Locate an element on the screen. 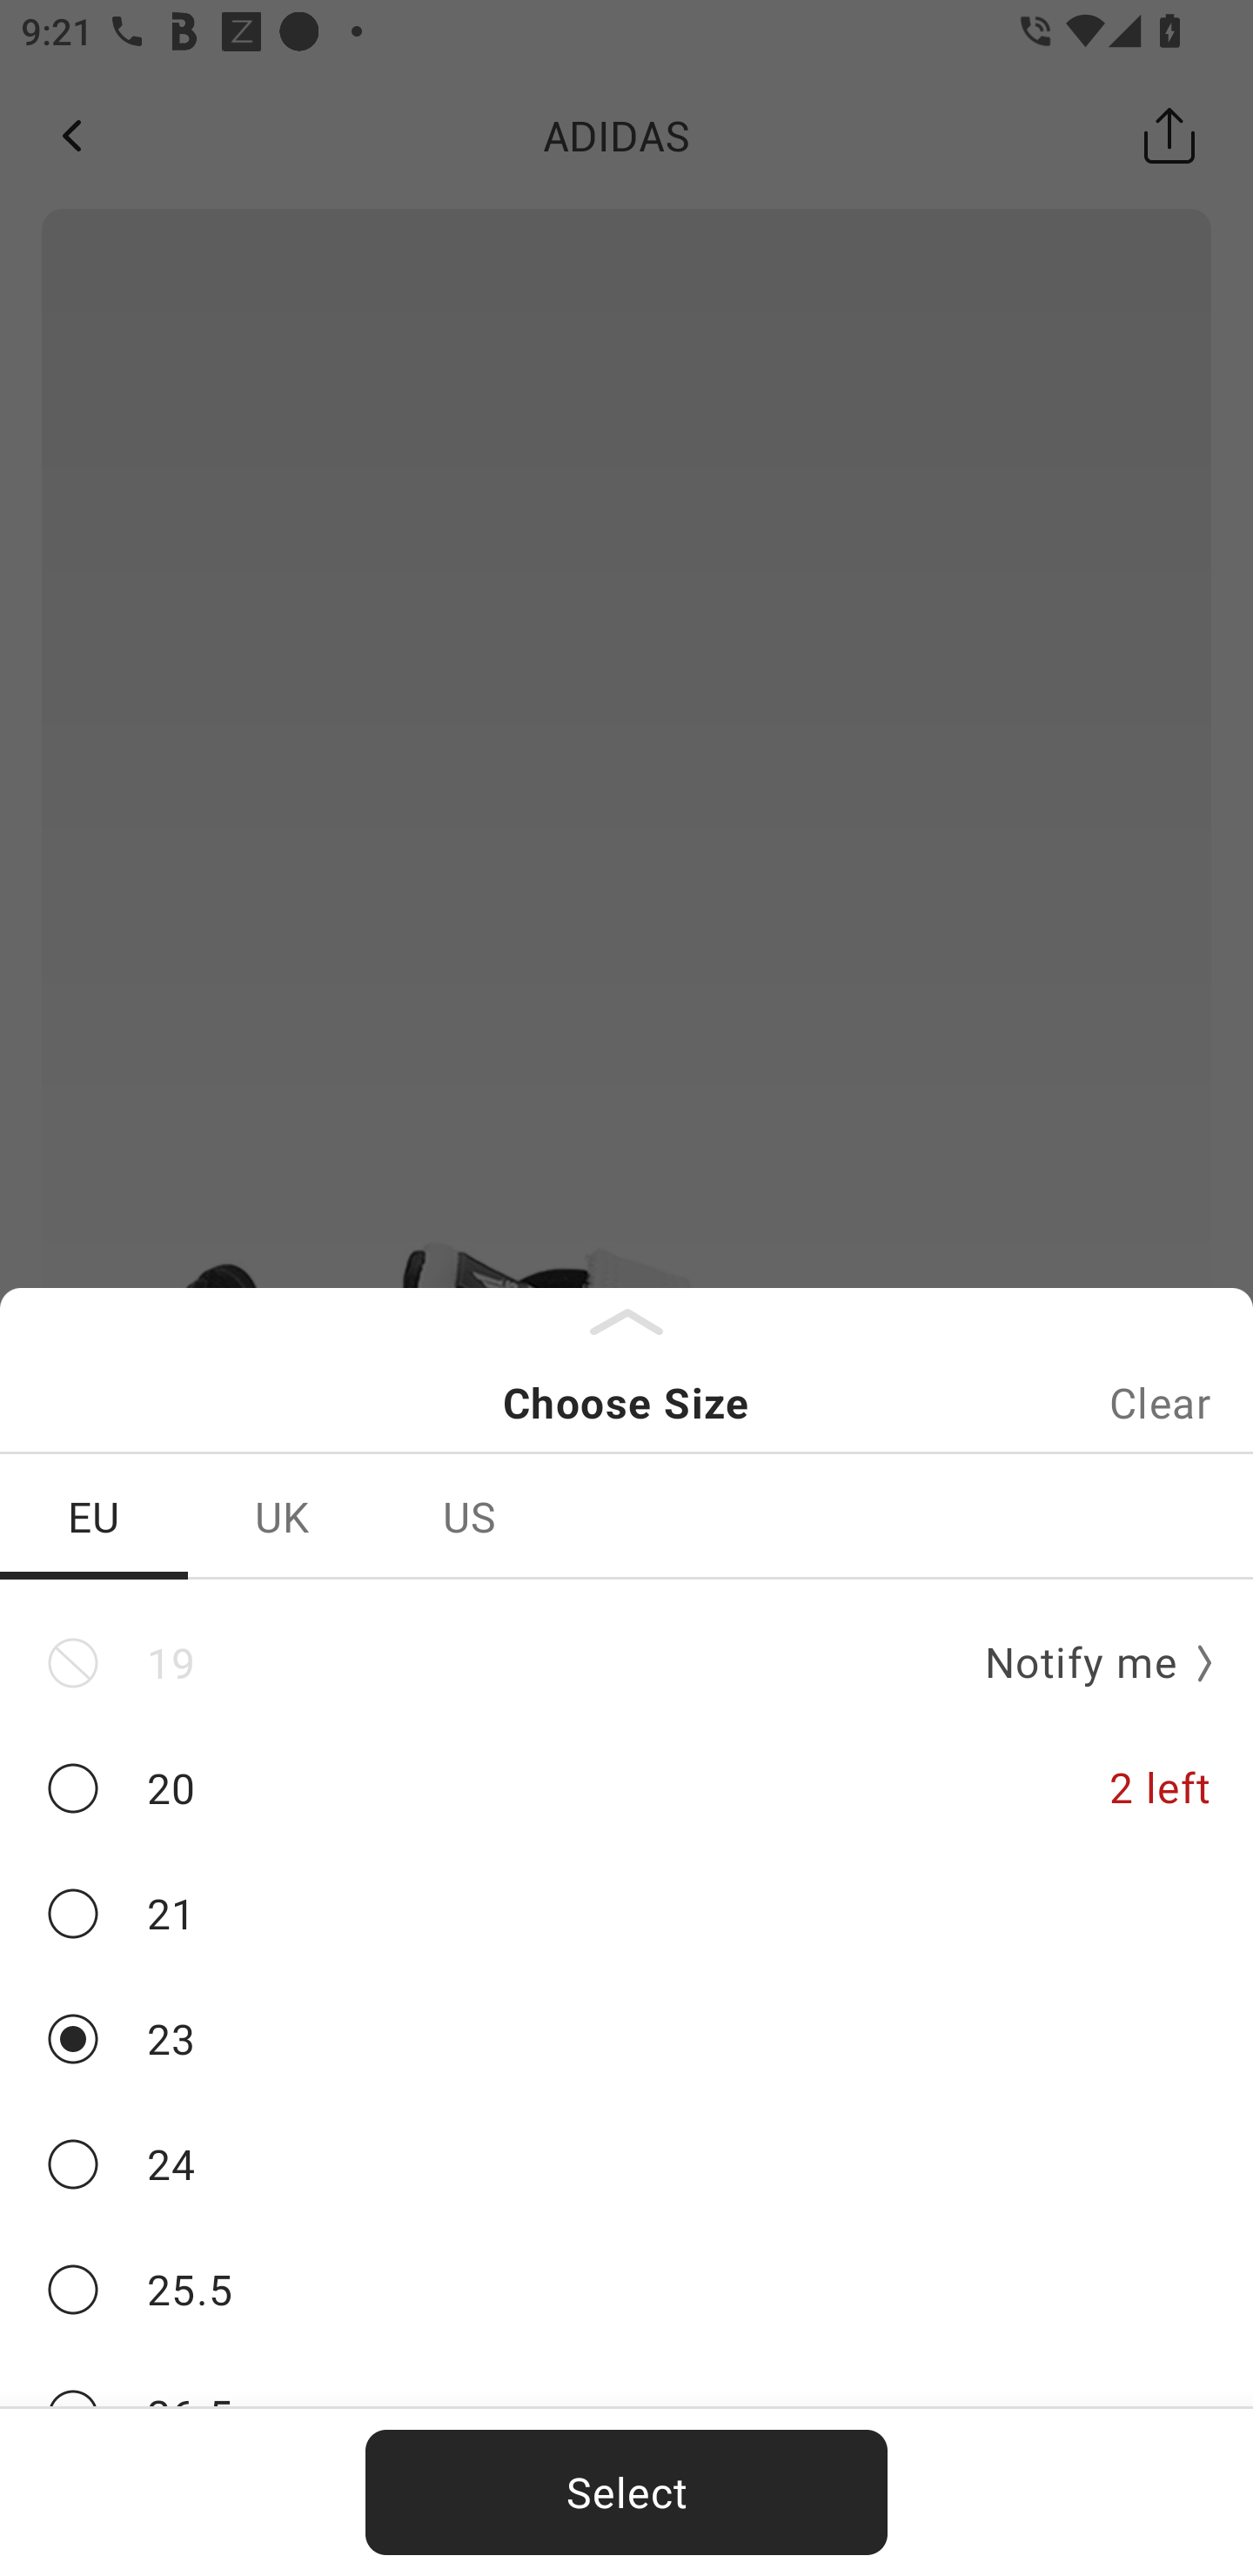  19 Notify me is located at coordinates (626, 1662).